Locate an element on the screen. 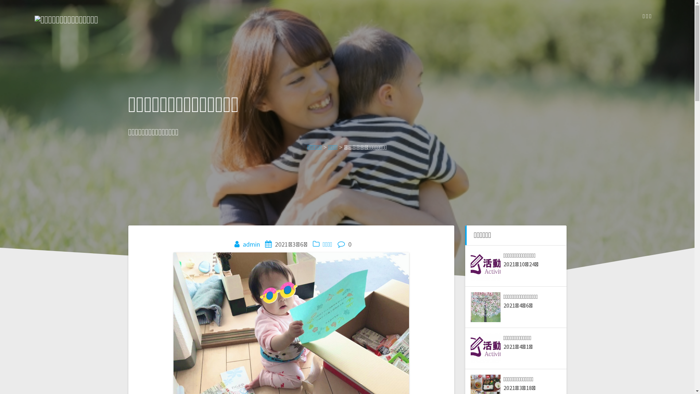  admin is located at coordinates (252, 244).